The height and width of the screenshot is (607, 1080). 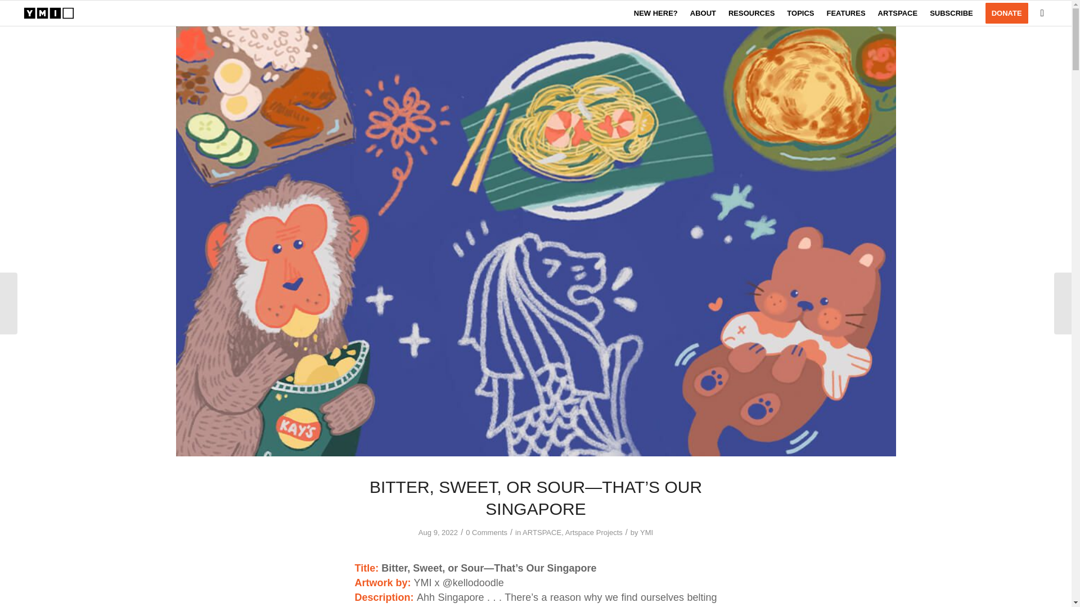 I want to click on Posts by YMI, so click(x=647, y=532).